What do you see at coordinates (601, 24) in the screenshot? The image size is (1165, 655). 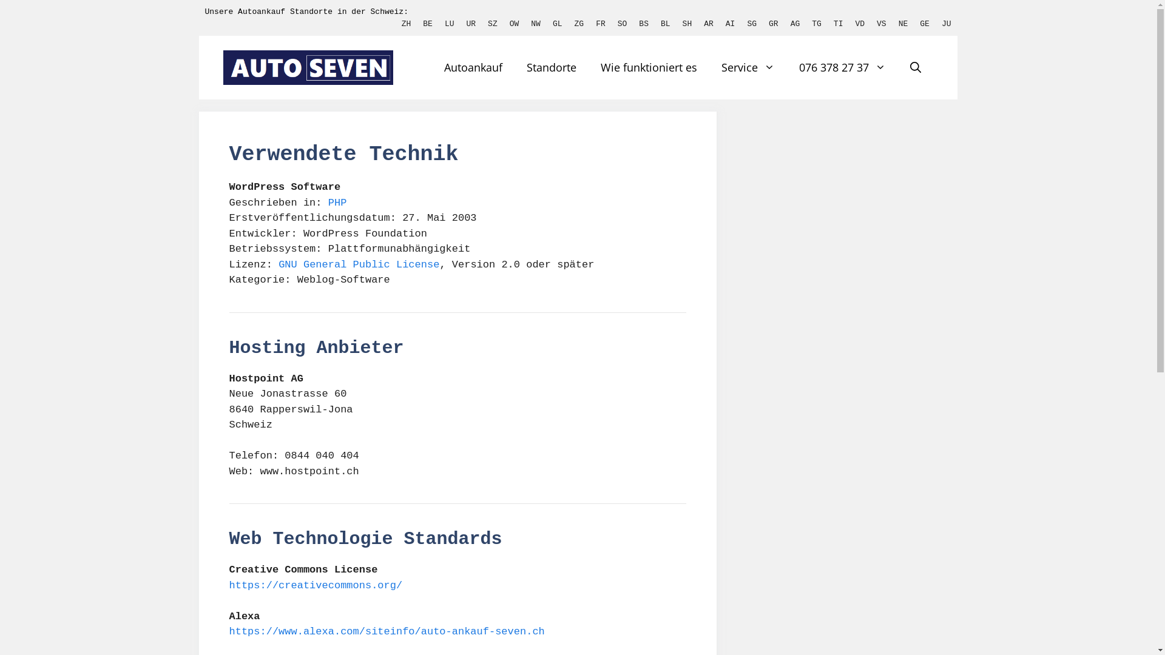 I see `FR` at bounding box center [601, 24].